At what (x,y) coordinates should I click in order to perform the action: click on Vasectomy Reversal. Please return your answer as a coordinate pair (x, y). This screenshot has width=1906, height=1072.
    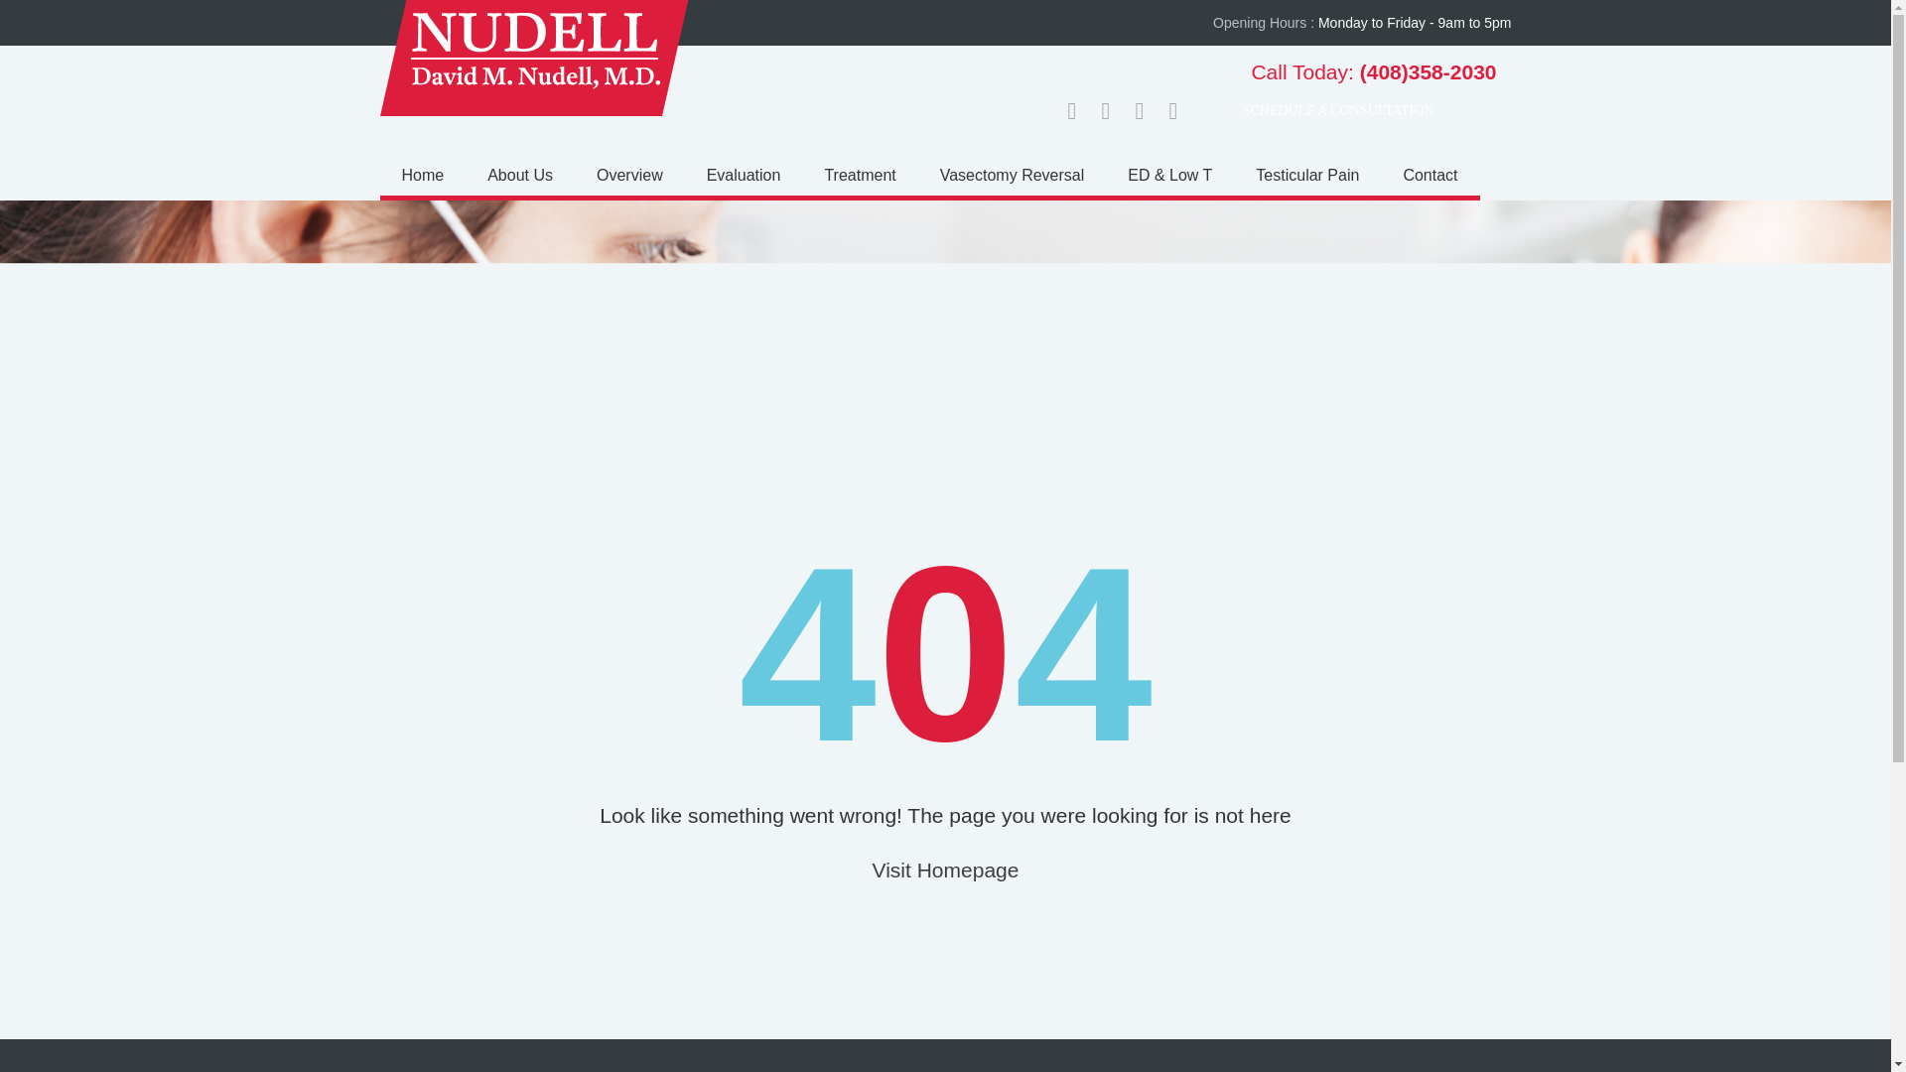
    Looking at the image, I should click on (1013, 175).